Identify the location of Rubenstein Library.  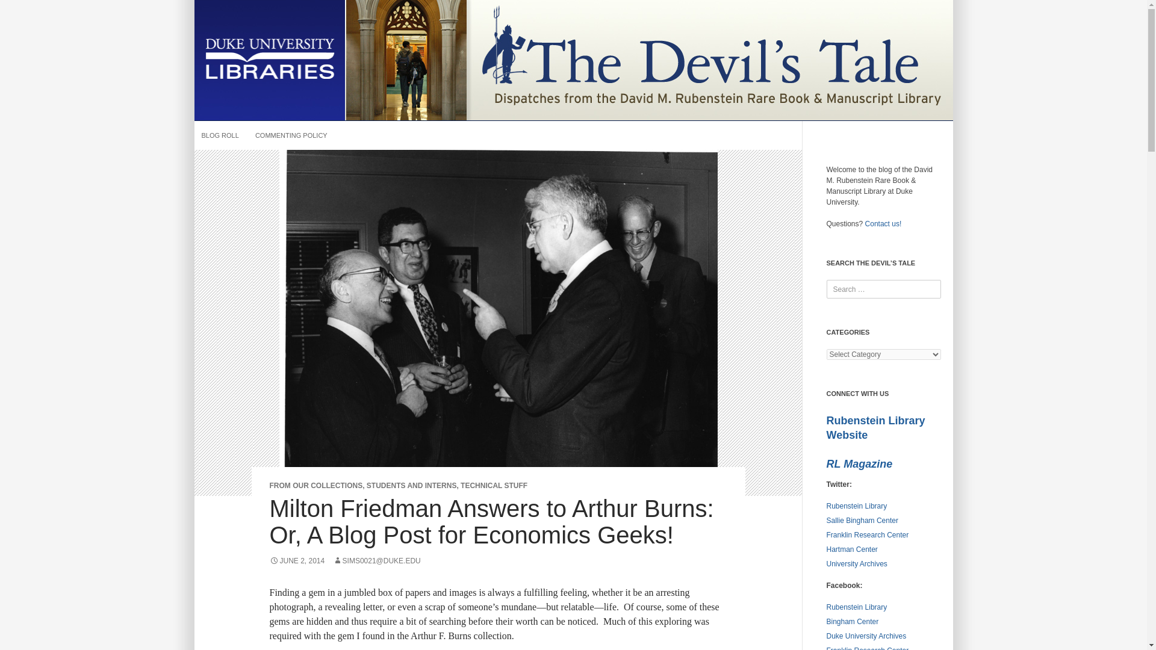
(856, 607).